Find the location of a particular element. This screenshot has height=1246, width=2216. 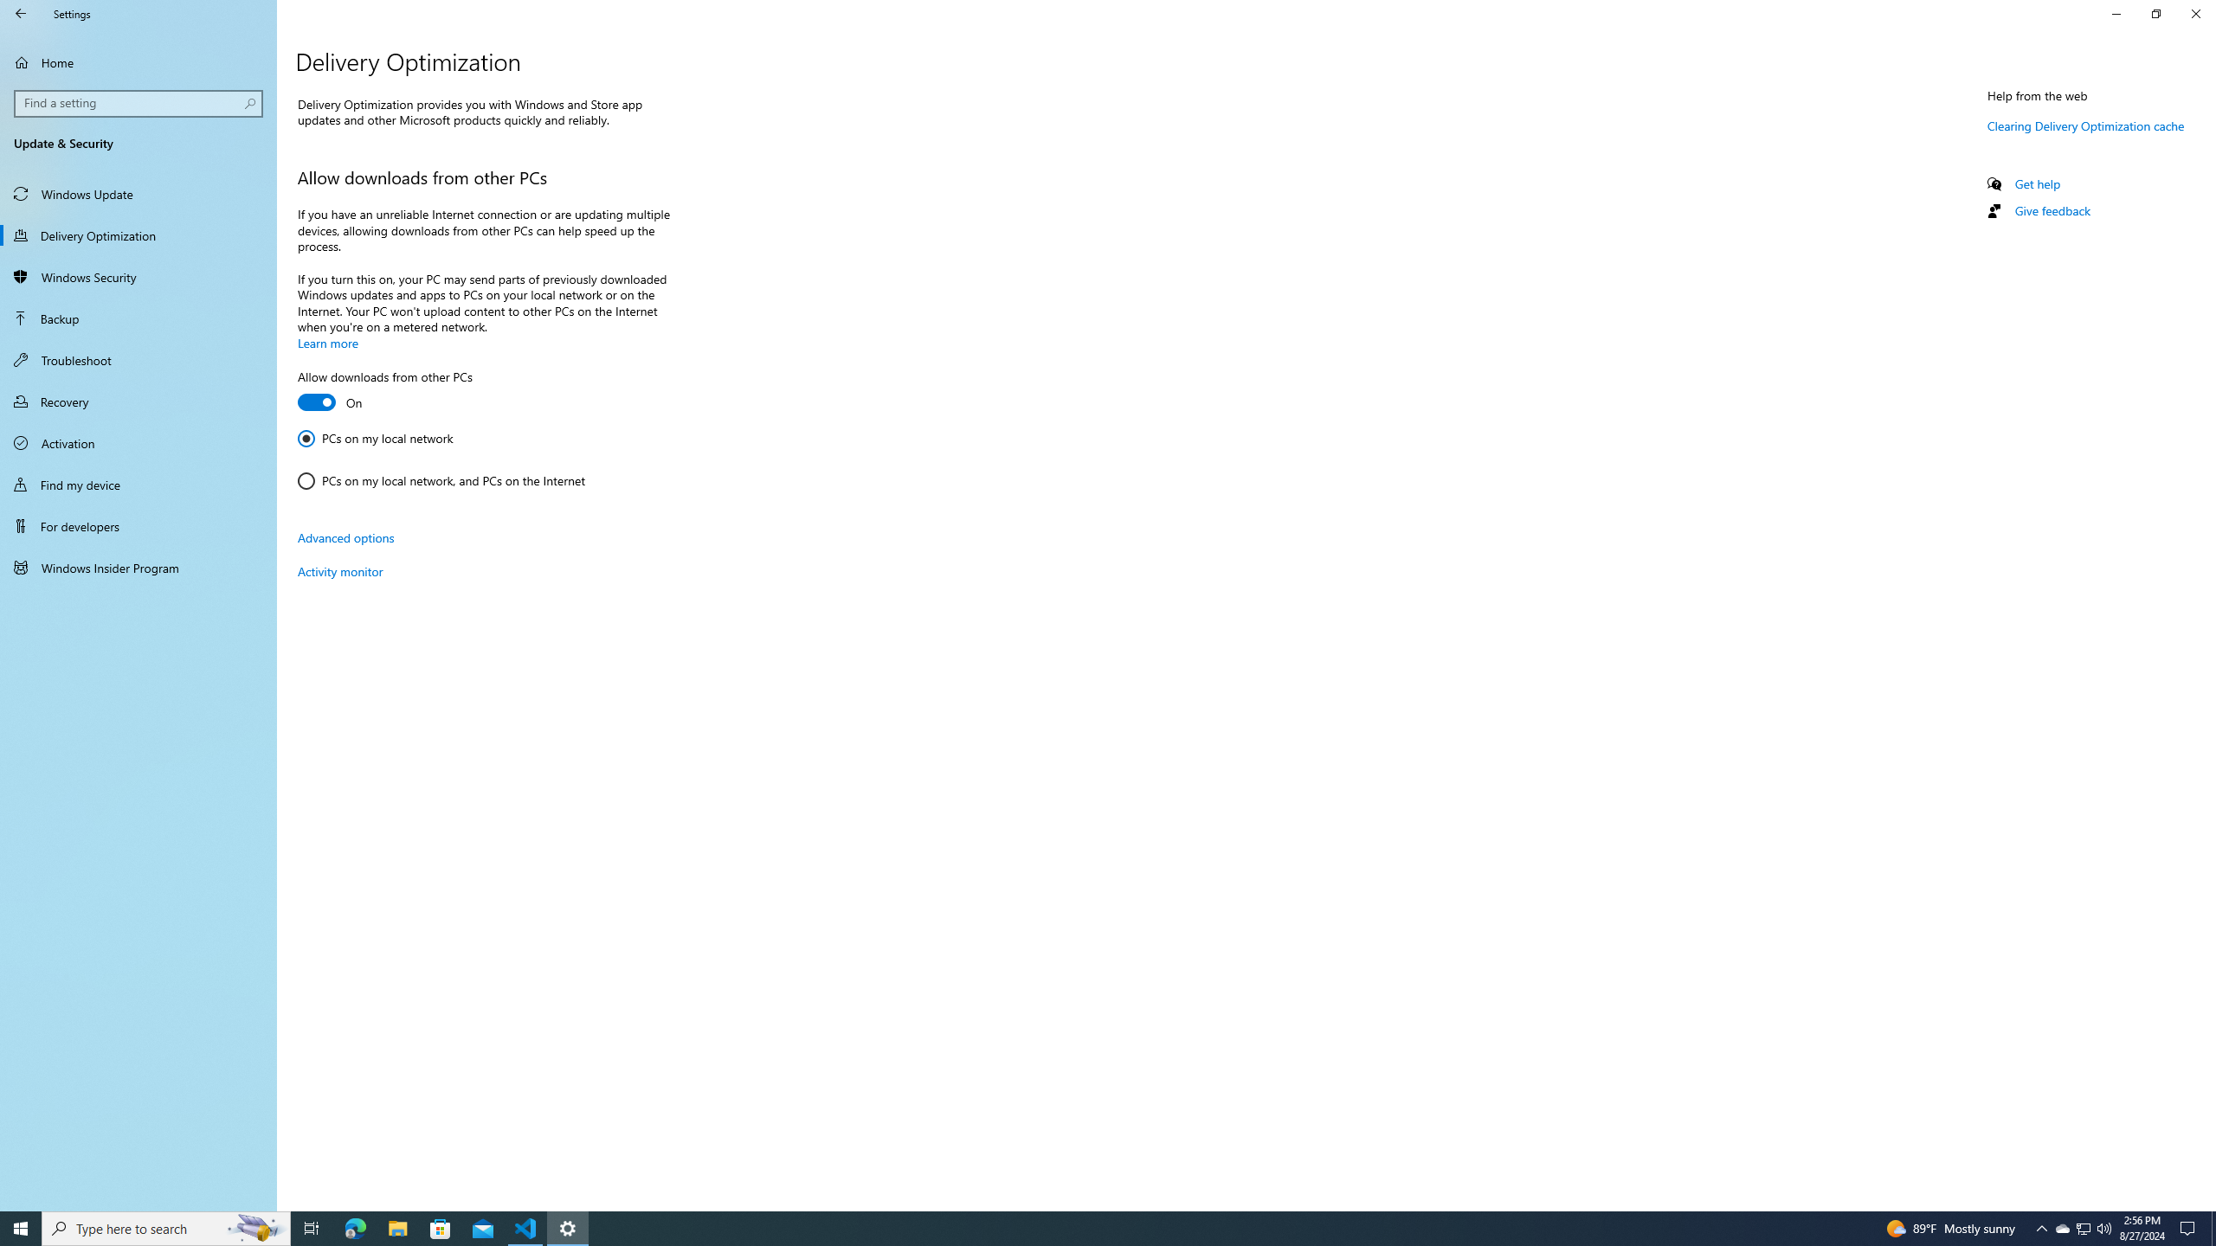

Back is located at coordinates (21, 14).